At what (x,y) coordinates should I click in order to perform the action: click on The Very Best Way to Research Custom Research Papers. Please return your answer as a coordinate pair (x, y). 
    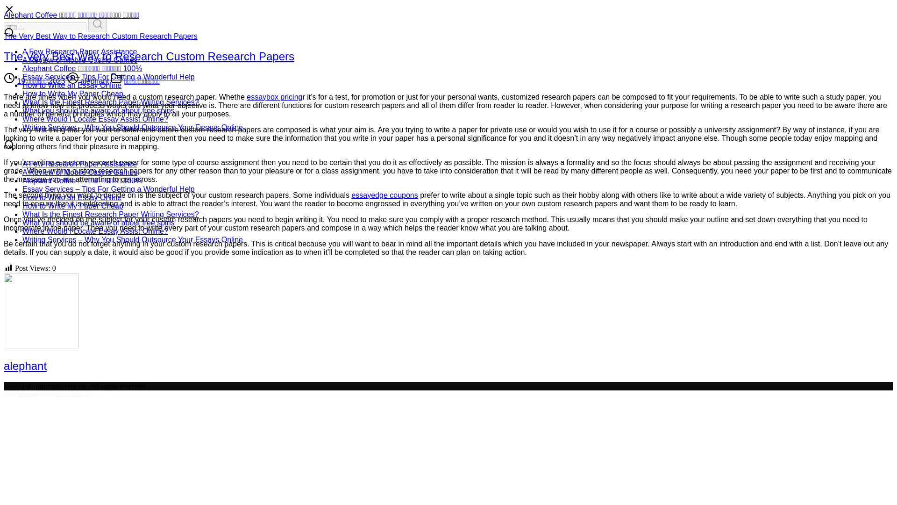
    Looking at the image, I should click on (100, 36).